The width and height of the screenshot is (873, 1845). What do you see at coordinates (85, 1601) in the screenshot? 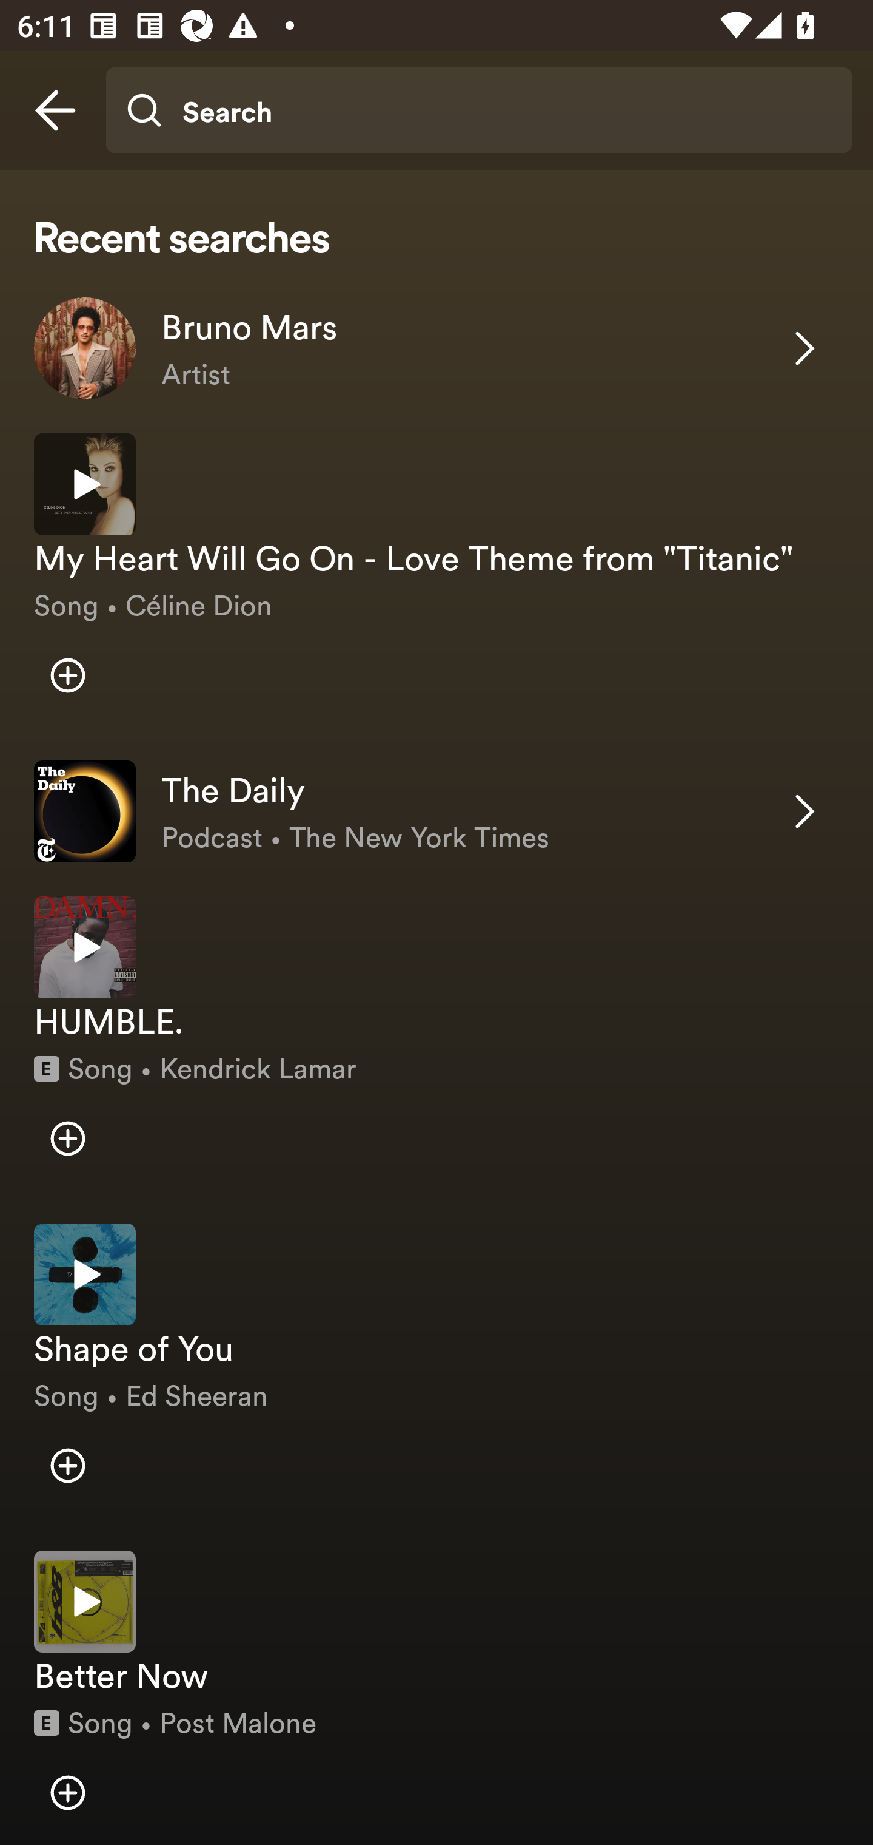
I see `Play preview` at bounding box center [85, 1601].